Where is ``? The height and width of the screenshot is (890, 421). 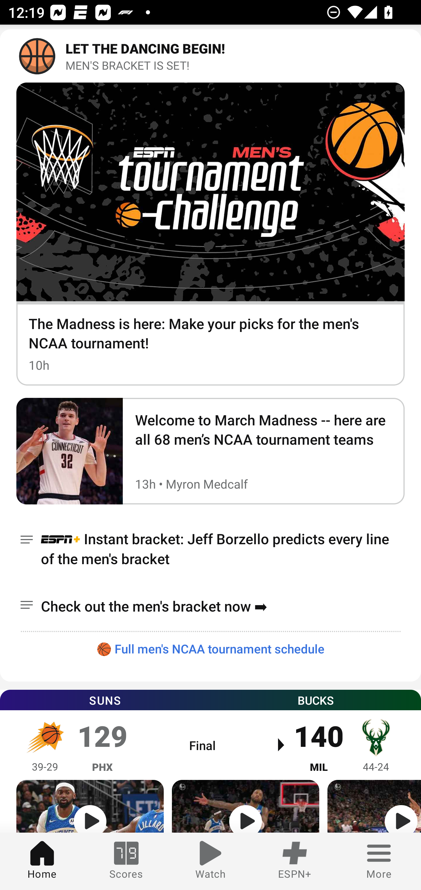  is located at coordinates (90, 806).